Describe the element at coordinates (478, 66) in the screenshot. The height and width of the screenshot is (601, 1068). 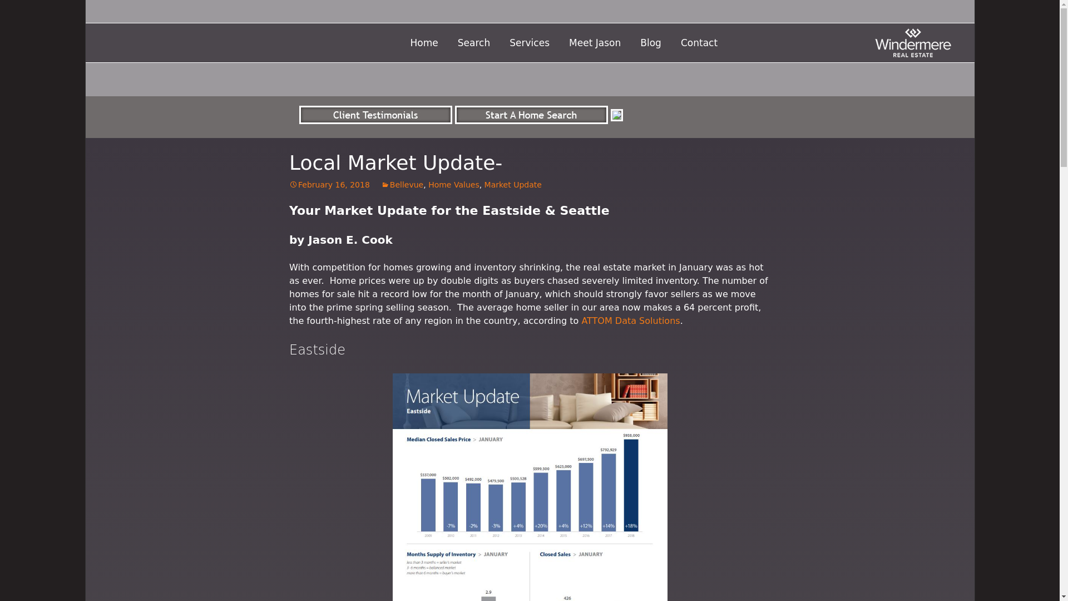
I see `Visitor Login` at that location.